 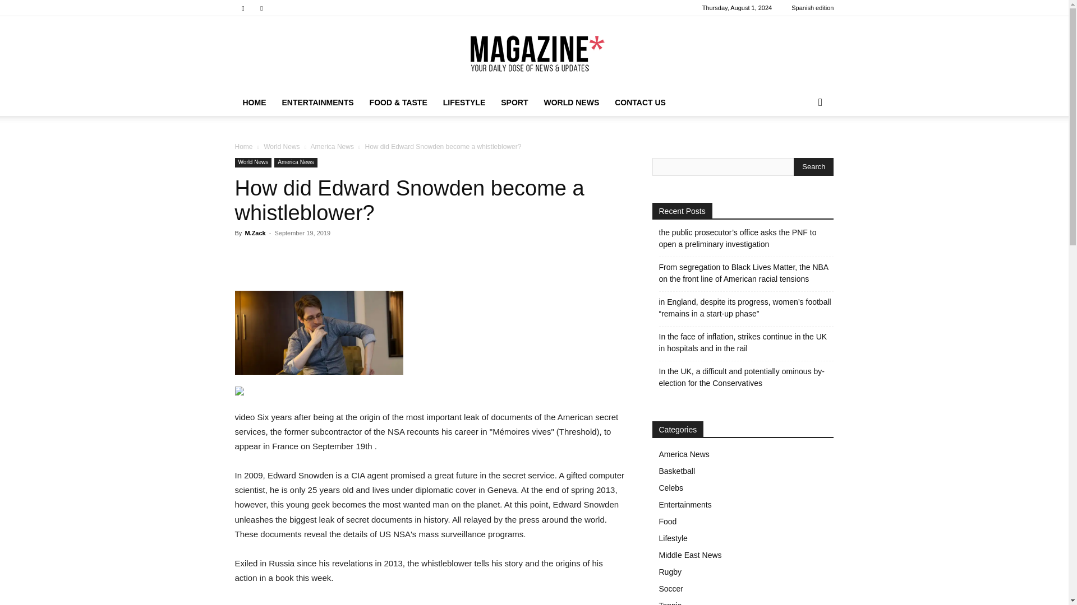 I want to click on Facebook, so click(x=242, y=8).